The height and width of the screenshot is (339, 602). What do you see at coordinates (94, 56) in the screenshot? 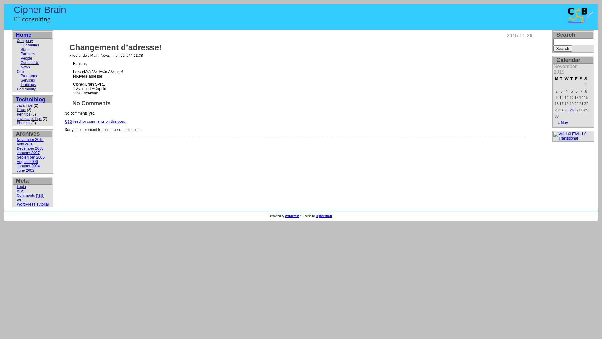
I see `Main` at bounding box center [94, 56].